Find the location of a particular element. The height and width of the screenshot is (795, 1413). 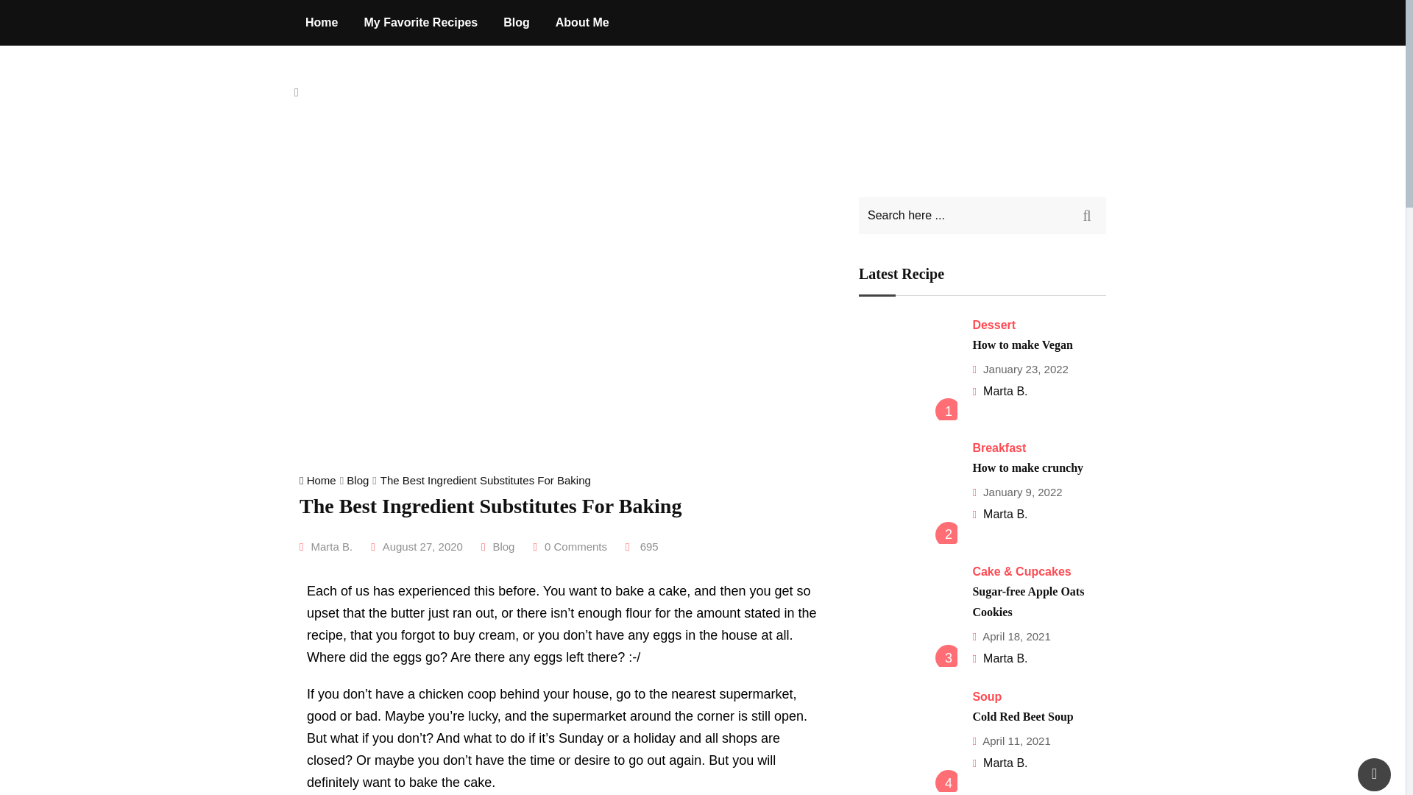

How to make crunchy granola is located at coordinates (908, 493).